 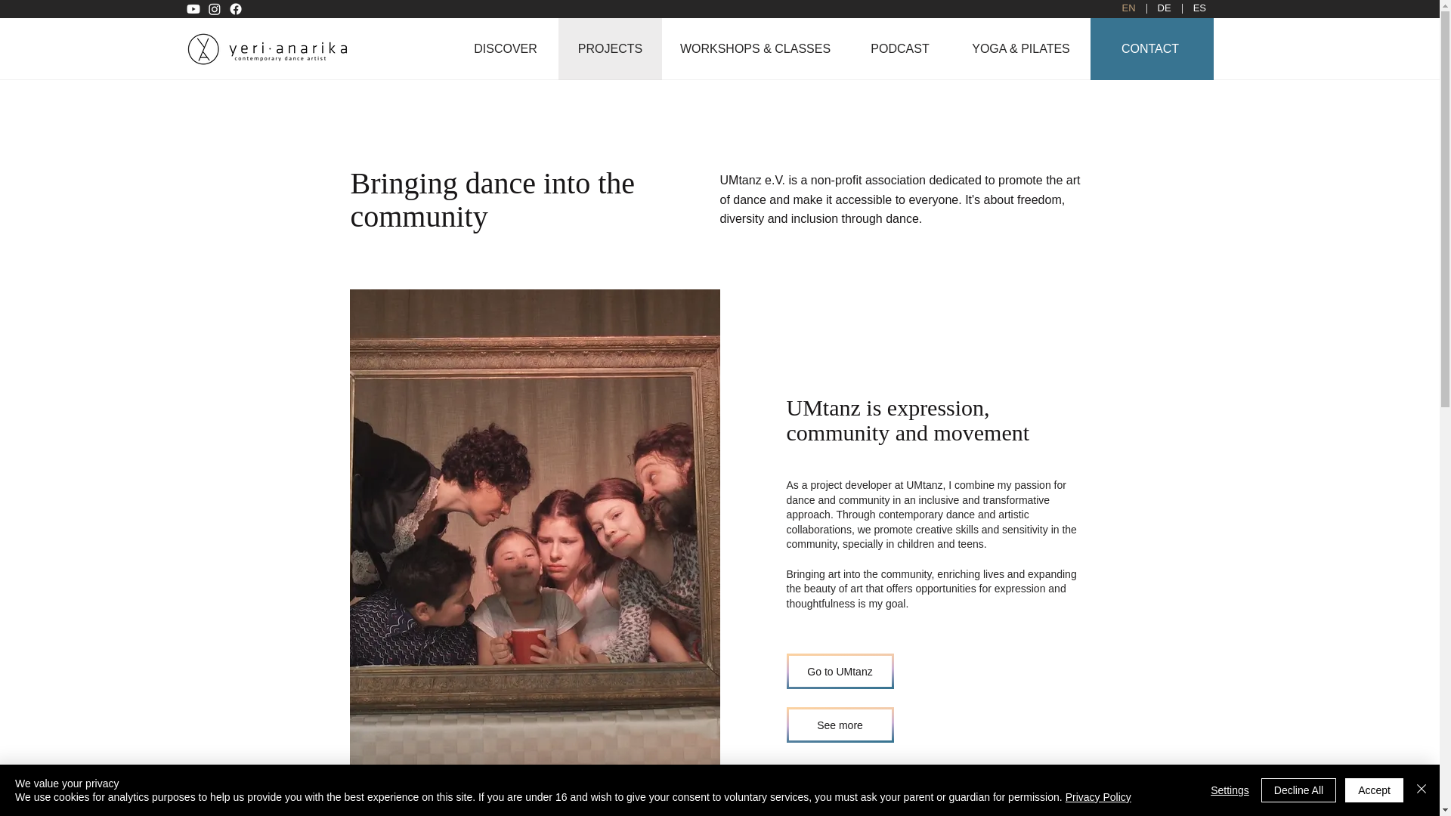 I want to click on Privacy Policy, so click(x=1098, y=796).